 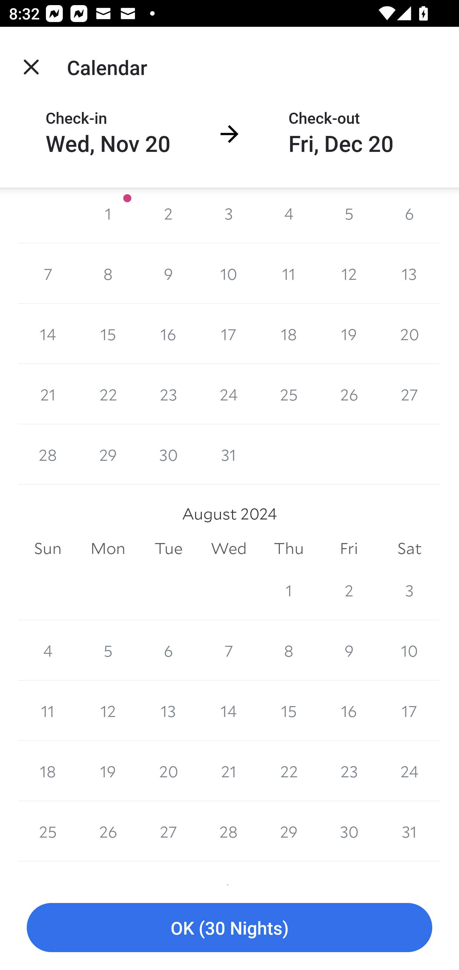 What do you see at coordinates (168, 215) in the screenshot?
I see `2 2 July 2024` at bounding box center [168, 215].